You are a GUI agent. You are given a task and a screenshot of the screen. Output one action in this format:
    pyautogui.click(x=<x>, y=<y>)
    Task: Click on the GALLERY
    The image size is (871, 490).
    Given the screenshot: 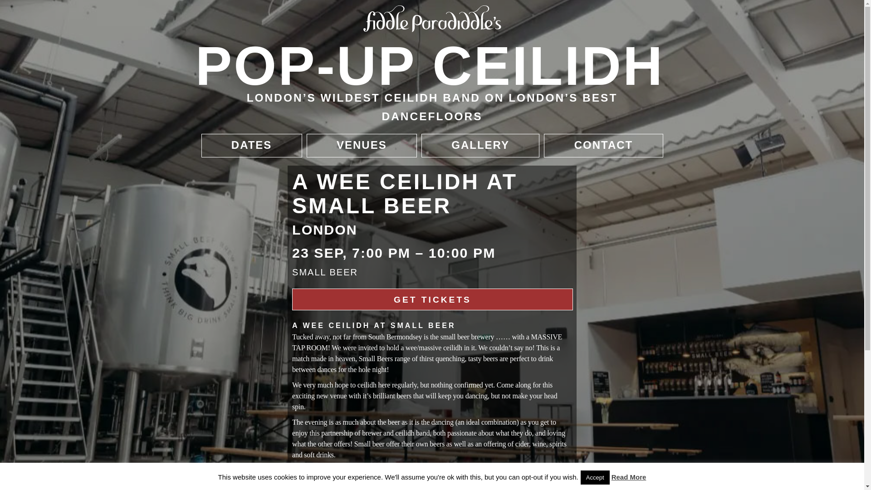 What is the action you would take?
    pyautogui.click(x=480, y=145)
    